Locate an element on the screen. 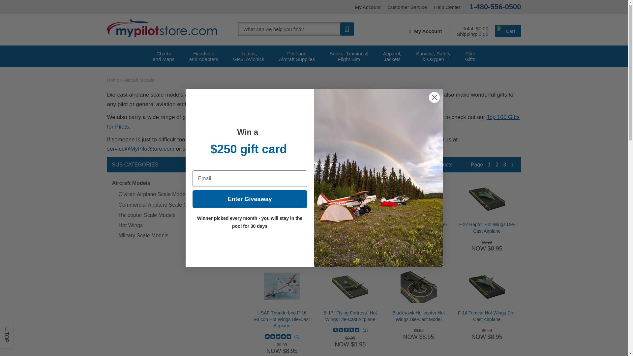  My Account is located at coordinates (204, 56).